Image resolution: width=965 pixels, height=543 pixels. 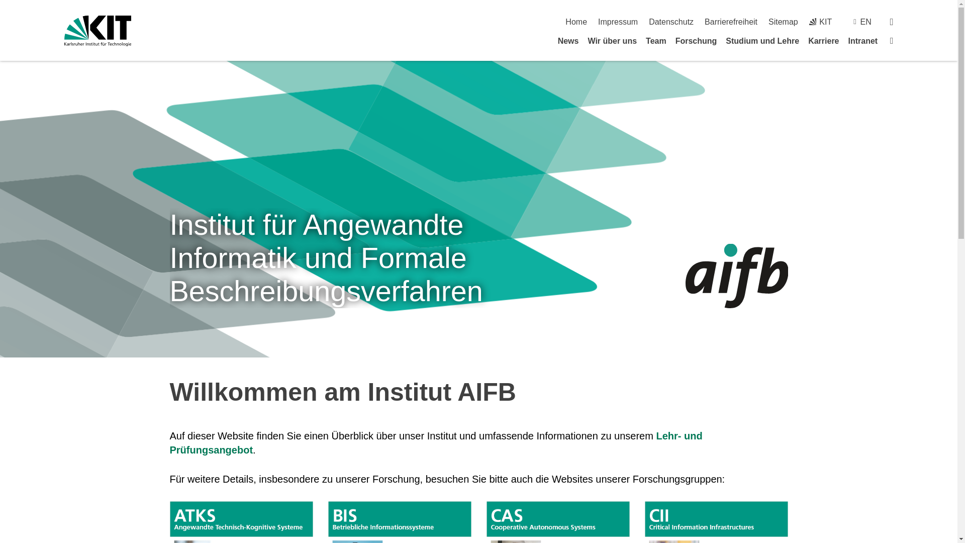 I want to click on Home, so click(x=576, y=21).